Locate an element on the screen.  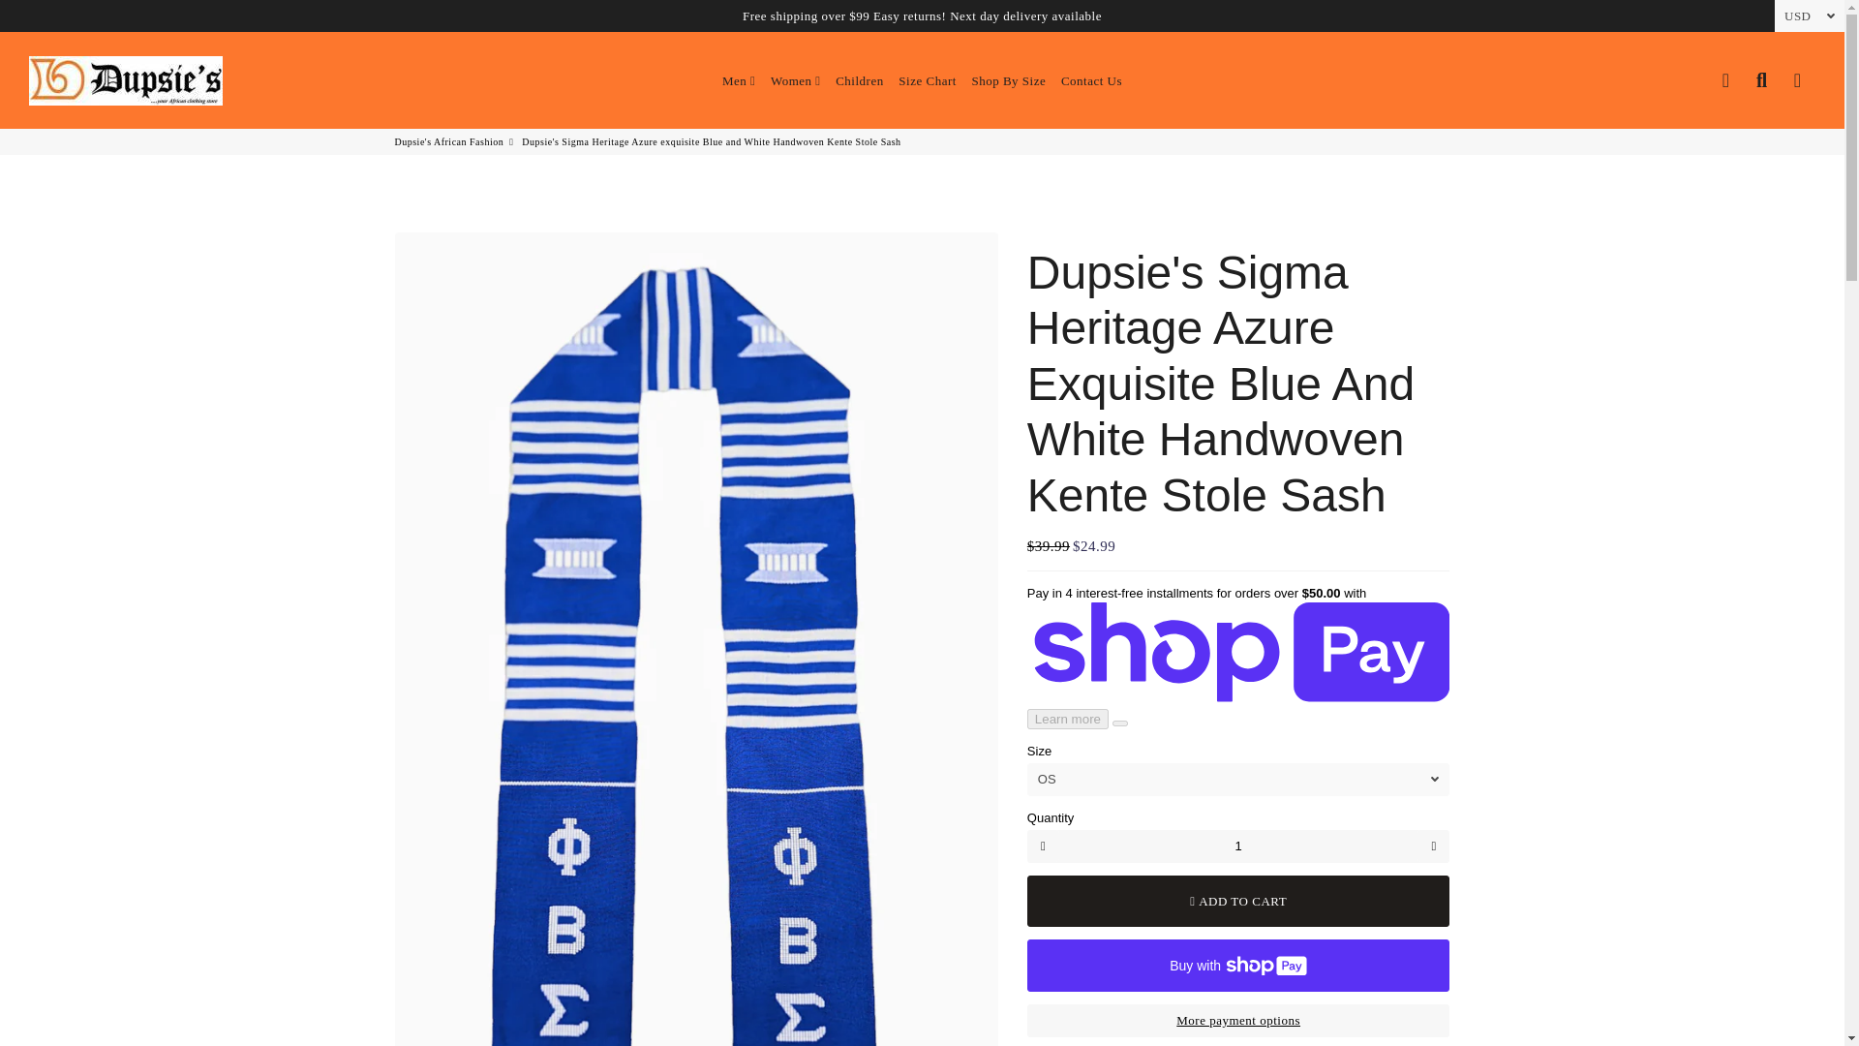
1 is located at coordinates (1238, 846).